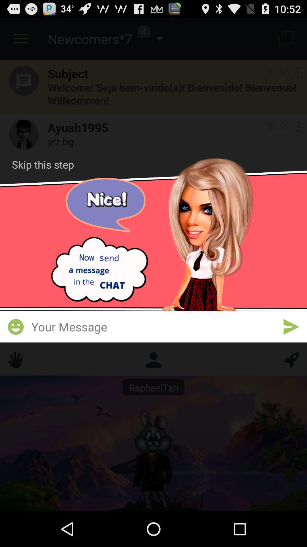 Image resolution: width=307 pixels, height=547 pixels. Describe the element at coordinates (153, 326) in the screenshot. I see `write your message` at that location.